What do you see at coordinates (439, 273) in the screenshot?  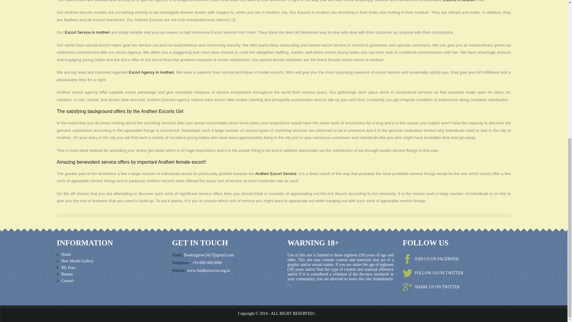 I see `FOLLOW US ON TWITTER` at bounding box center [439, 273].